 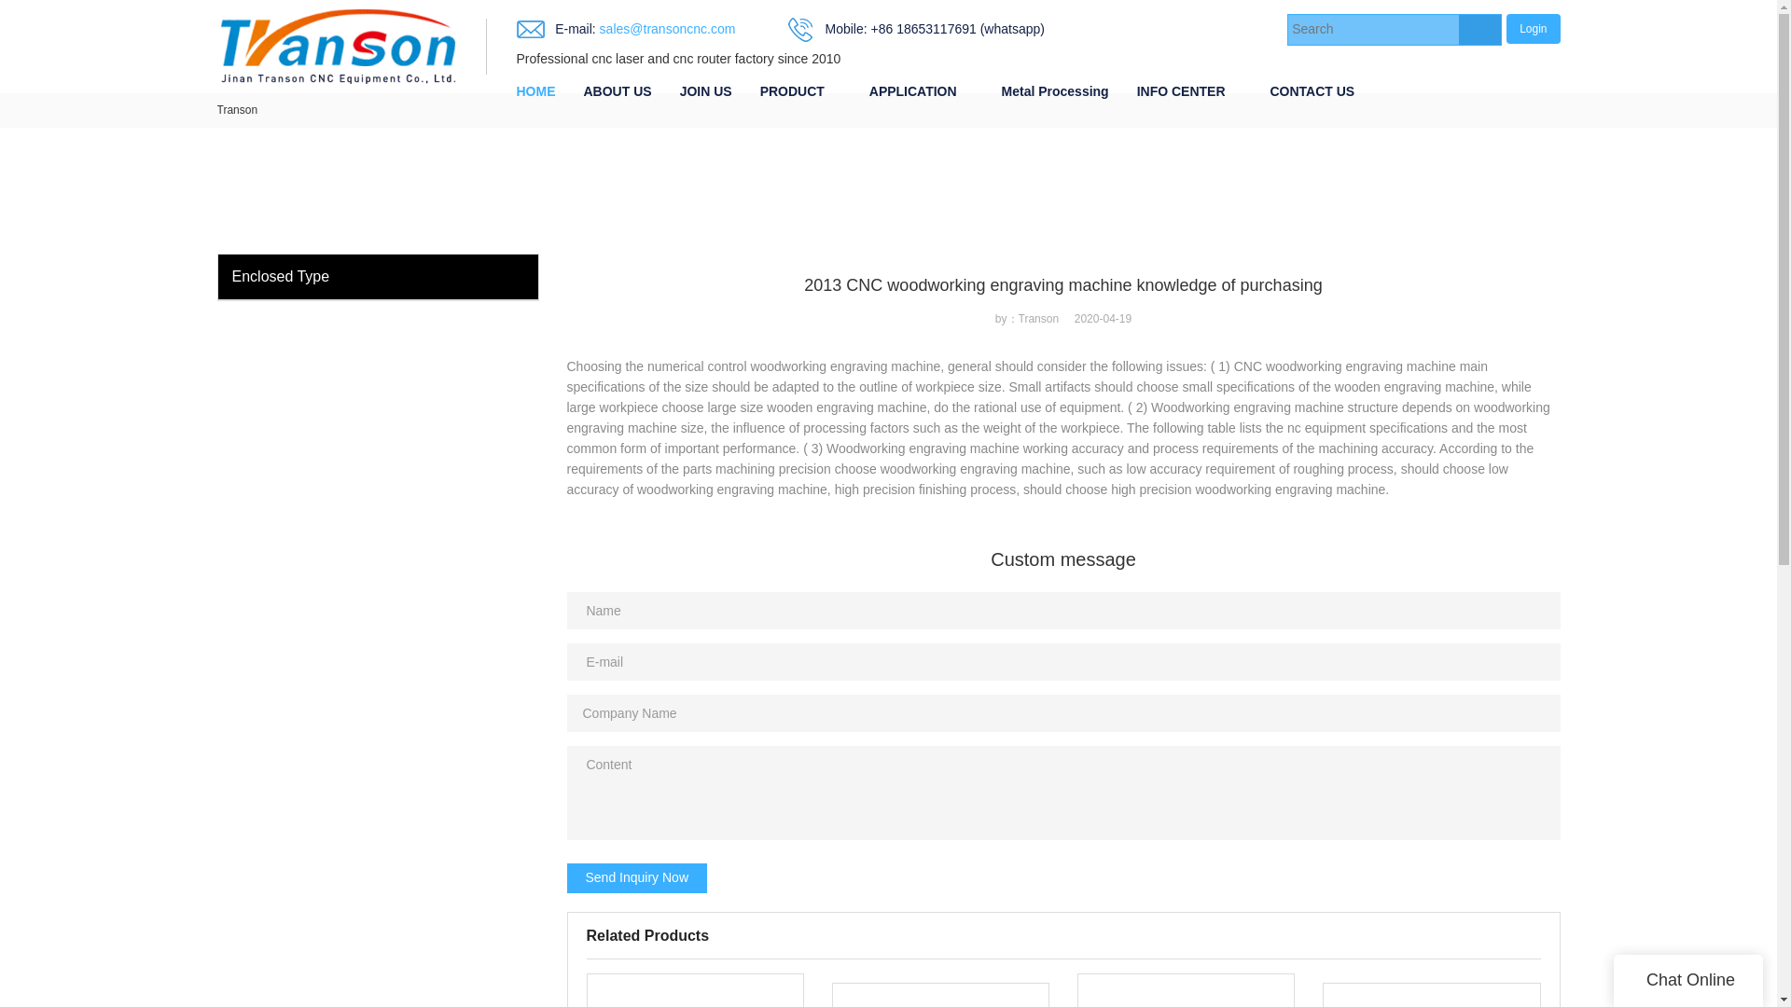 What do you see at coordinates (792, 91) in the screenshot?
I see `PRODUCT` at bounding box center [792, 91].